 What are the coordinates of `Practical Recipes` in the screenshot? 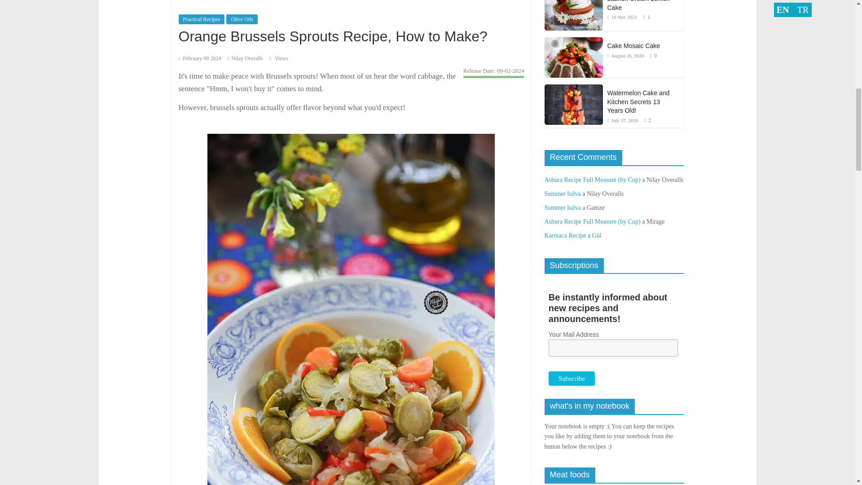 It's located at (202, 19).